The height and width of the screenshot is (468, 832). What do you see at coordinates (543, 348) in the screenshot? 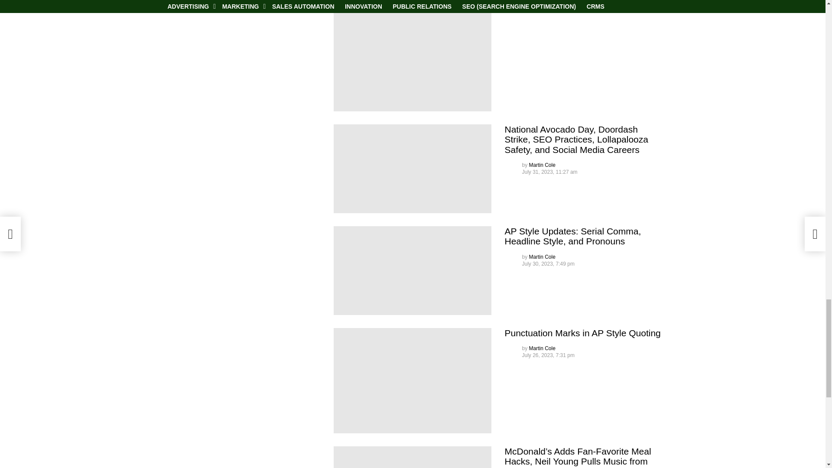
I see `Posts by Martin Cole` at bounding box center [543, 348].